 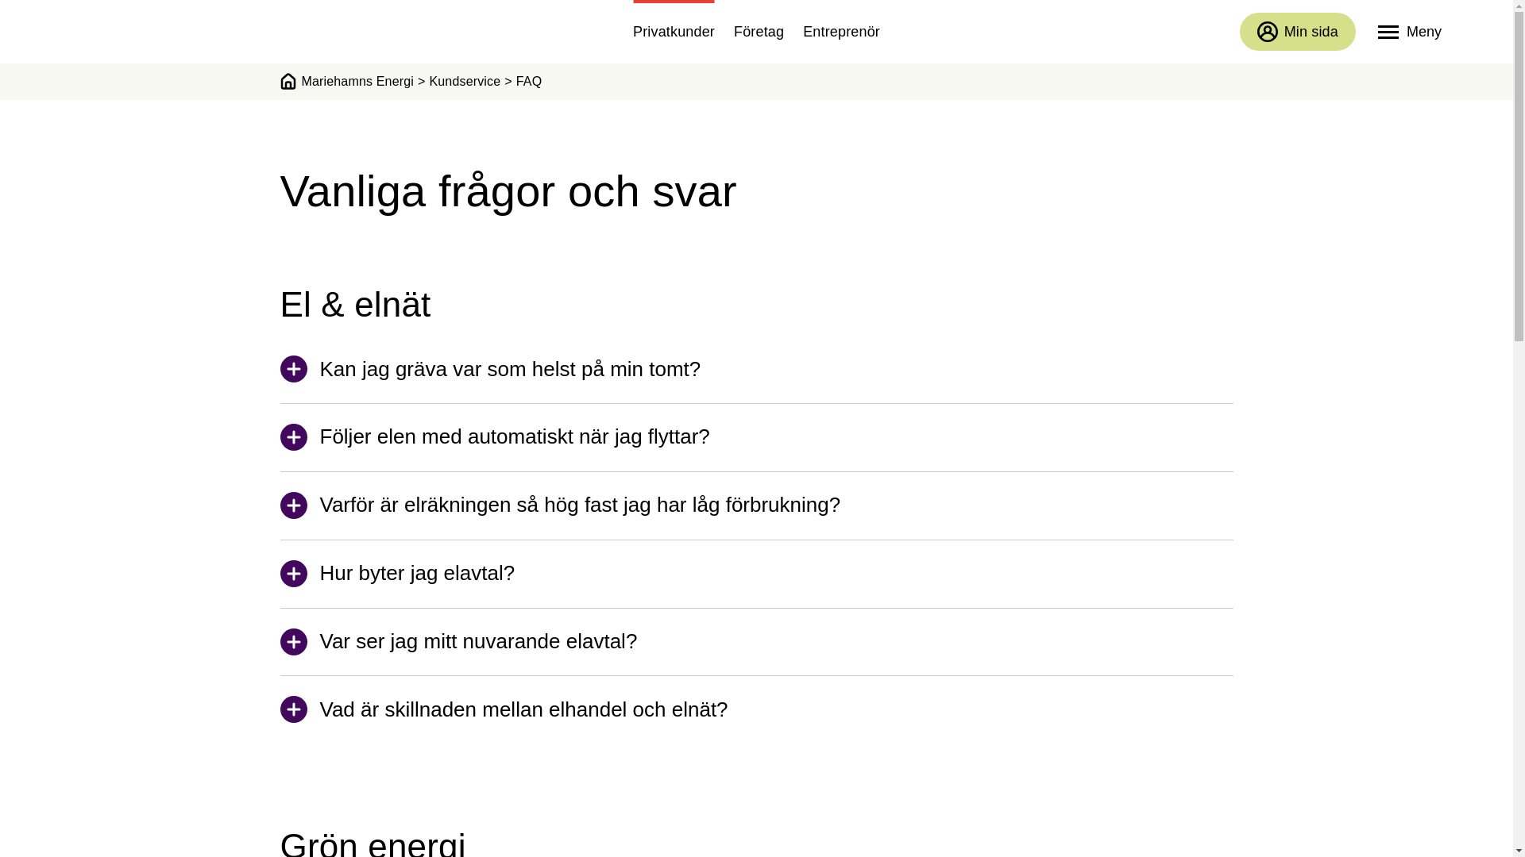 I want to click on Kundservice, so click(x=465, y=82).